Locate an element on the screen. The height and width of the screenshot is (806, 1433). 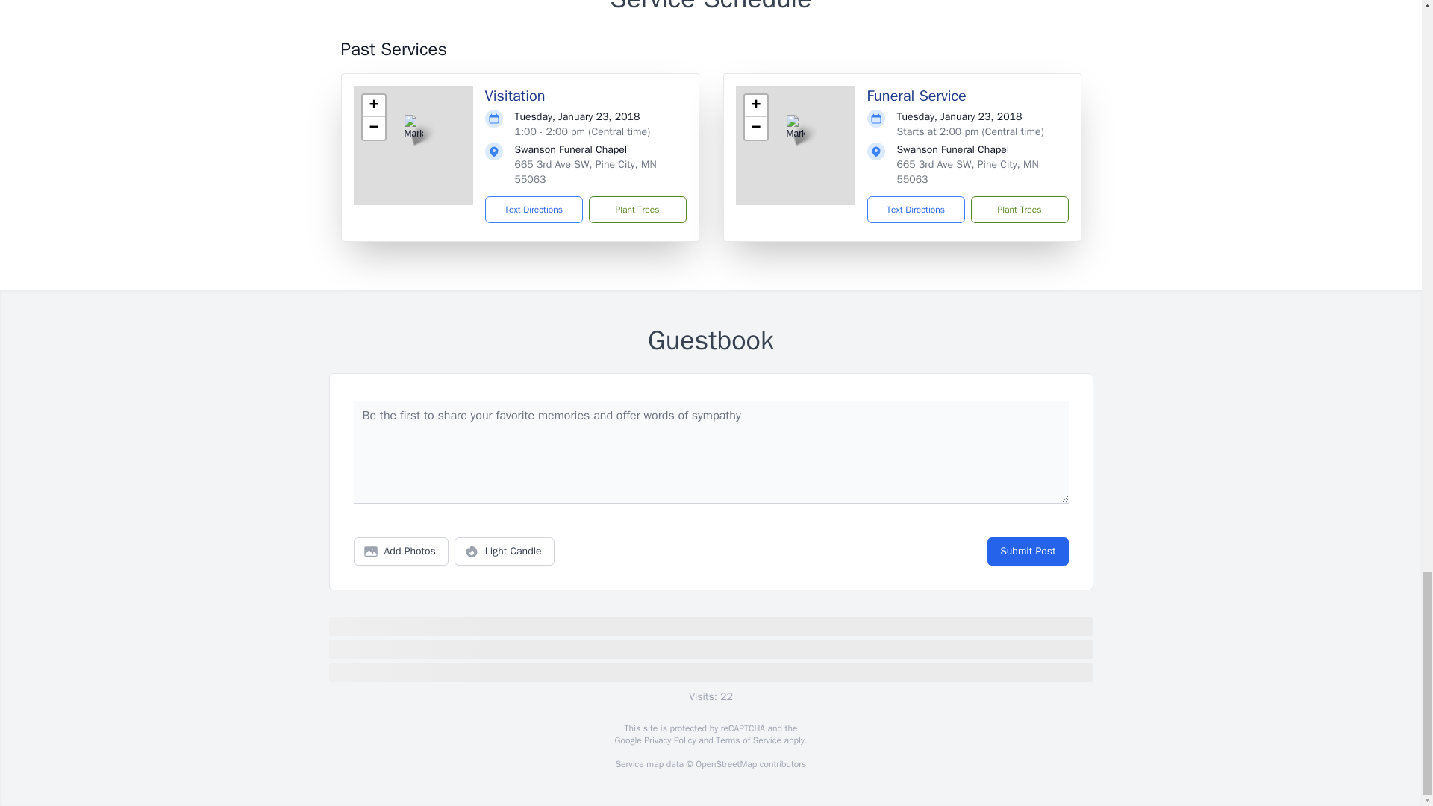
Add Photos is located at coordinates (401, 552).